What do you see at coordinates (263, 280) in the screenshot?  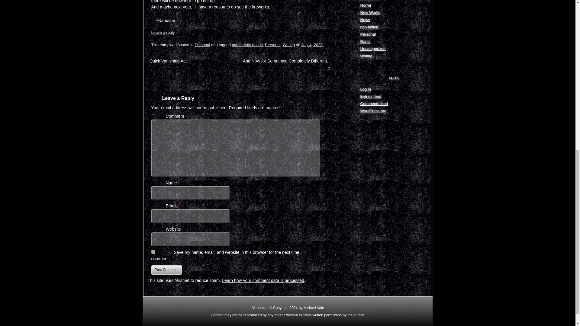 I see `Learn how your comment data is processed` at bounding box center [263, 280].